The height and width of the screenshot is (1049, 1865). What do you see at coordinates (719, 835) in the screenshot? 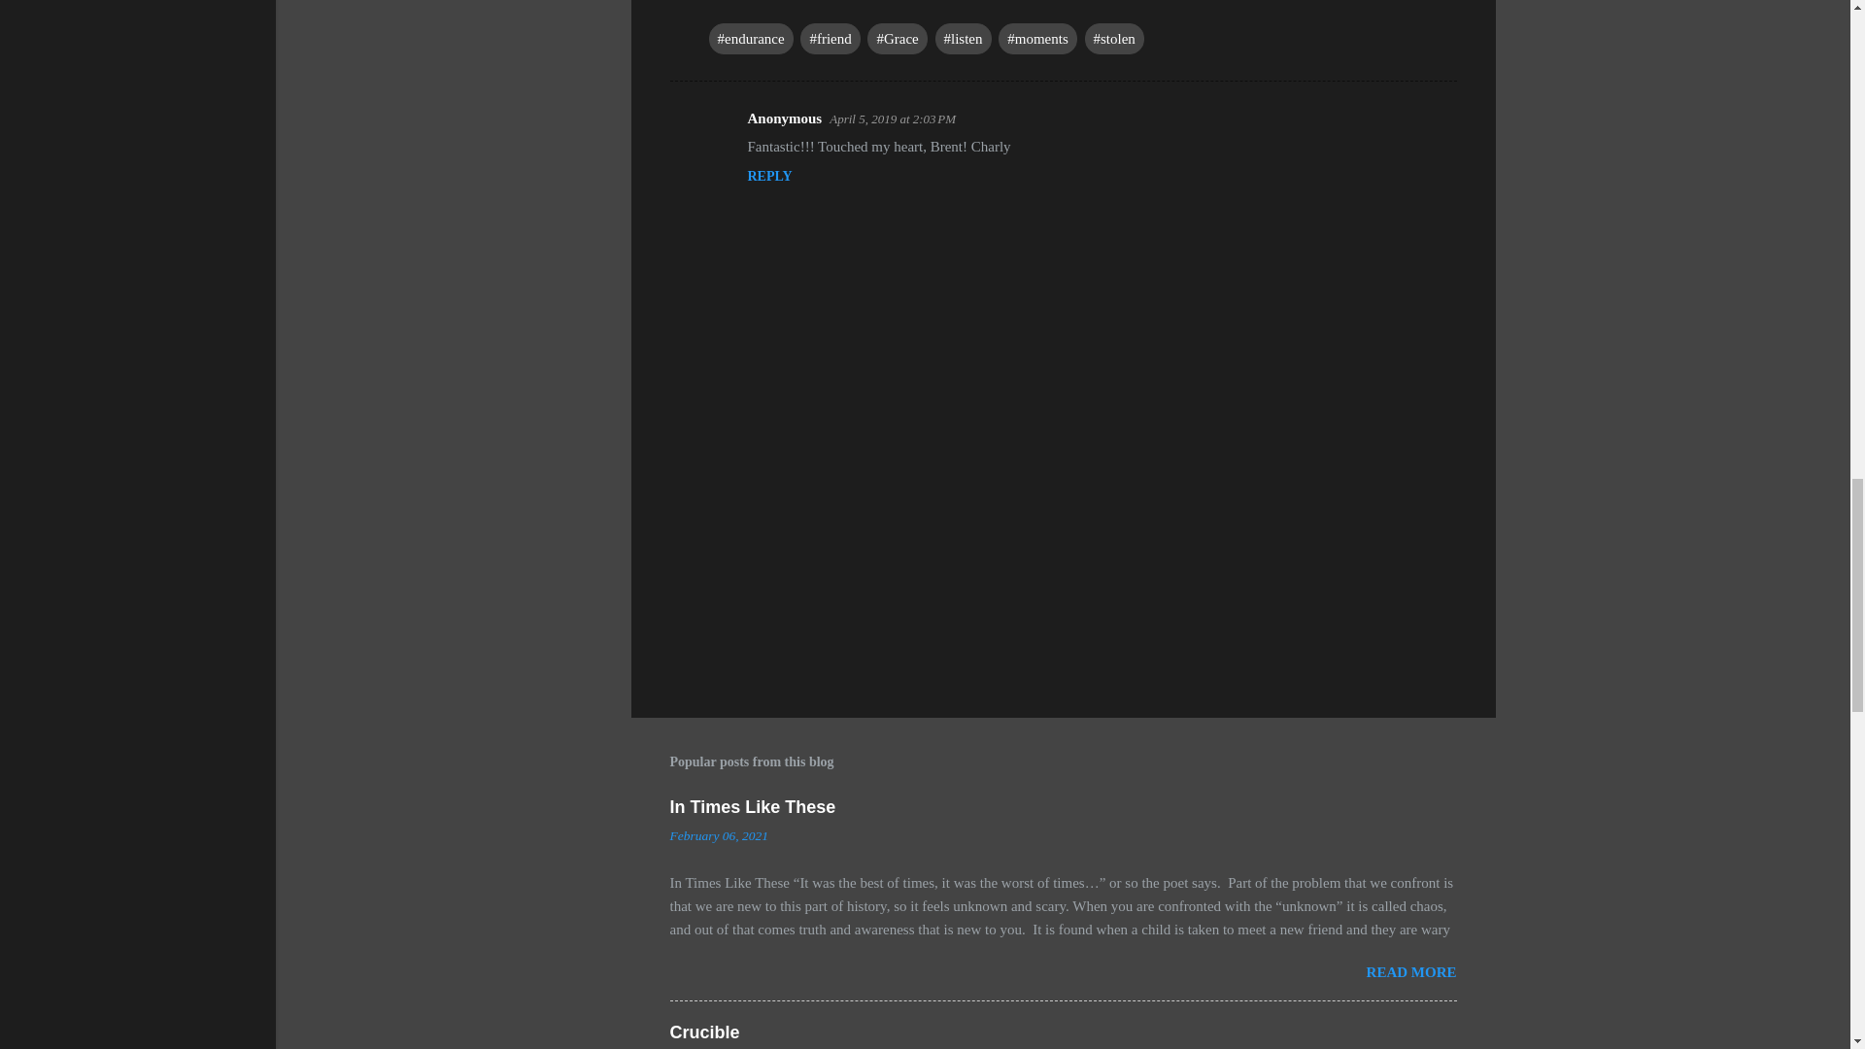
I see `February 06, 2021` at bounding box center [719, 835].